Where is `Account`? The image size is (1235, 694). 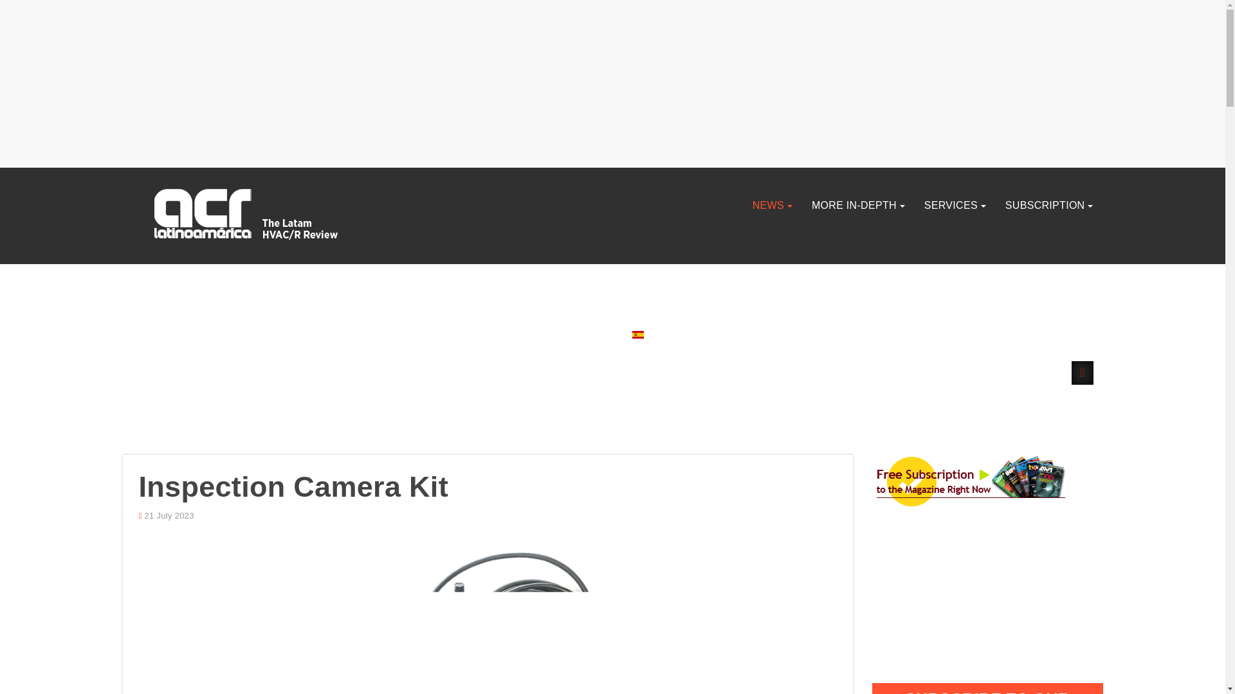 Account is located at coordinates (1082, 373).